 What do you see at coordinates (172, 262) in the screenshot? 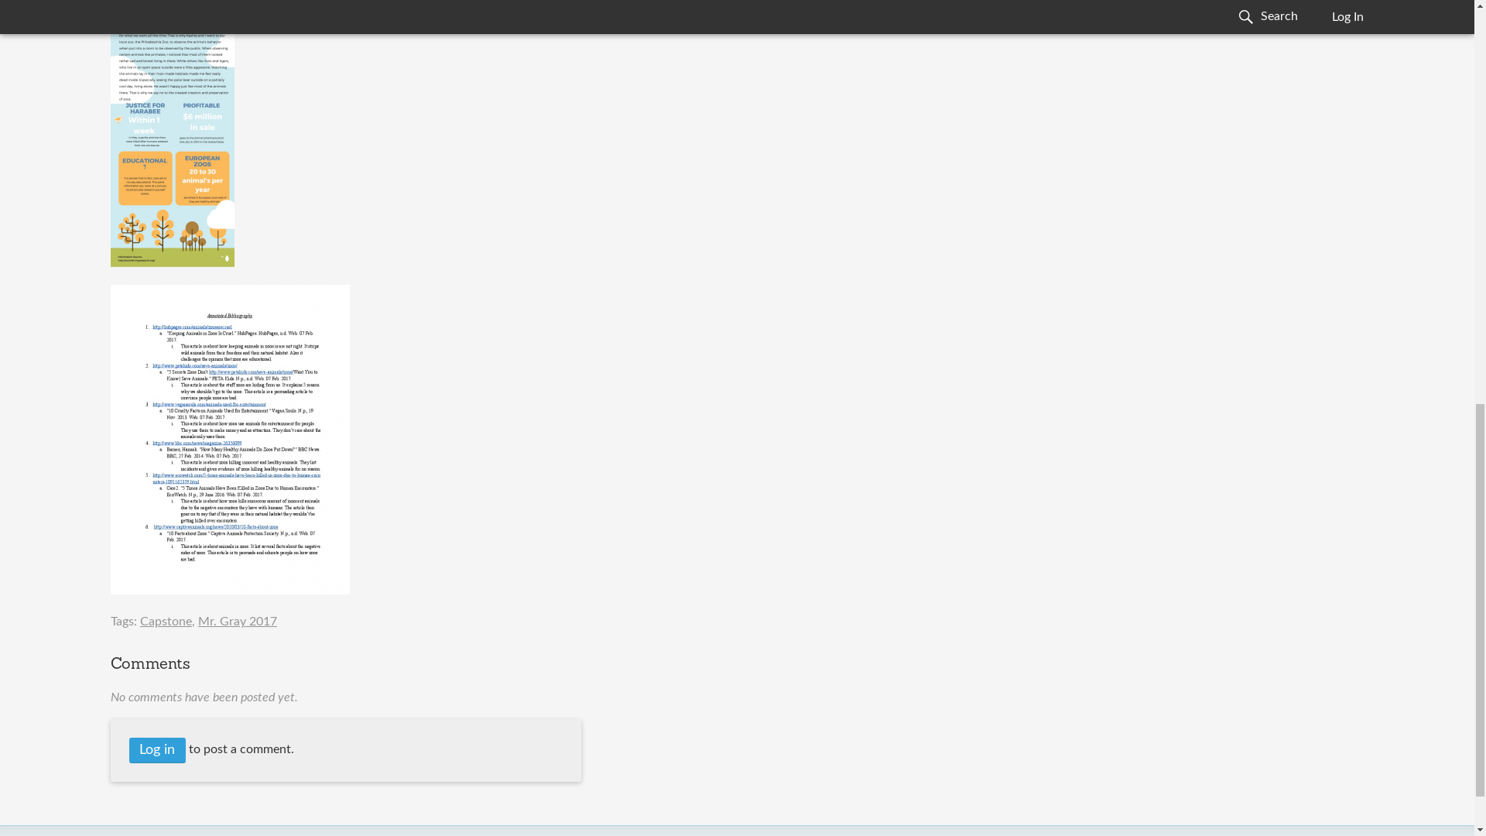
I see `Trails` at bounding box center [172, 262].